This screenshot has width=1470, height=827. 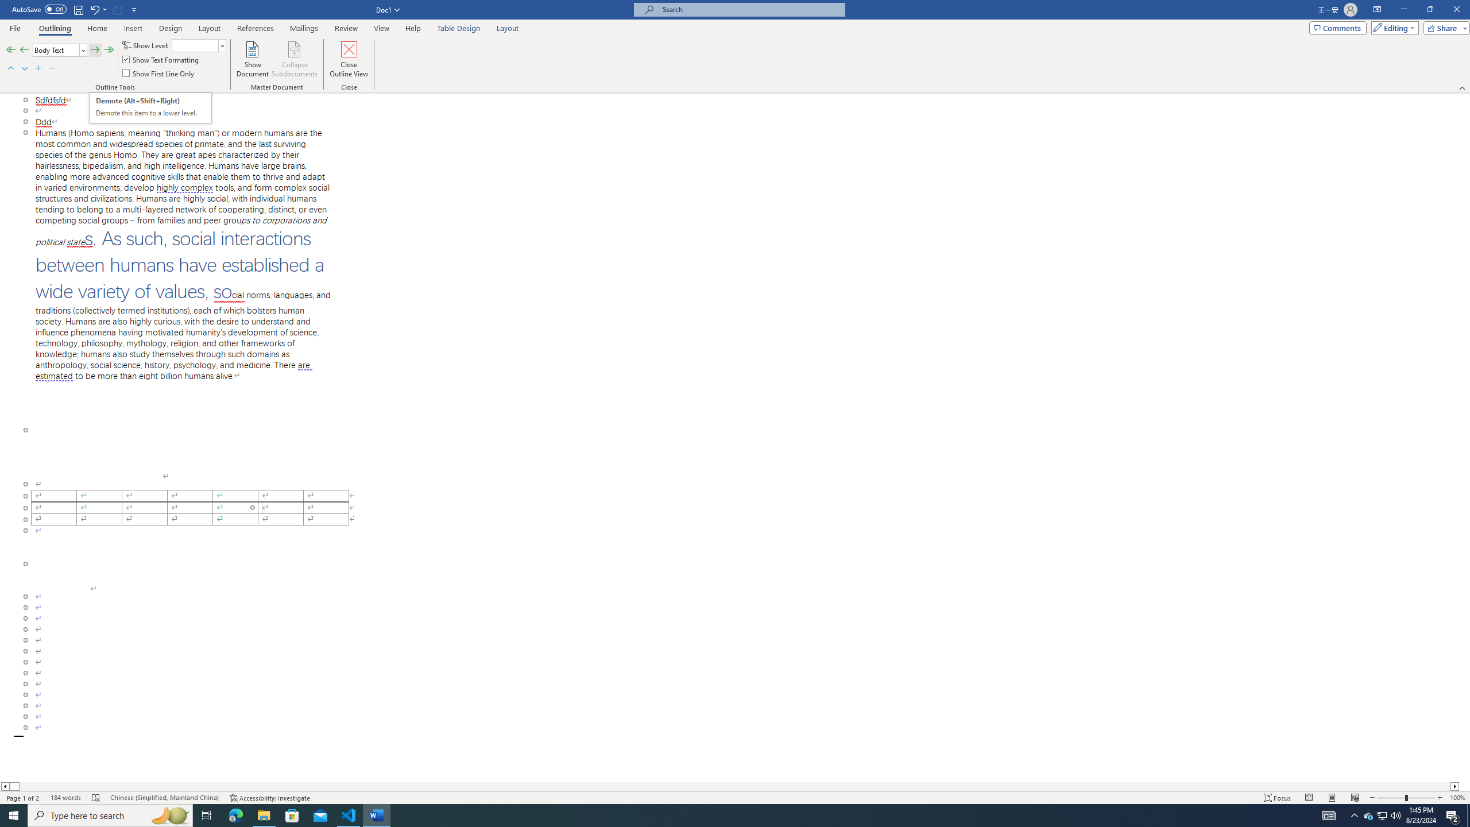 I want to click on Undo Row Height Spinner, so click(x=94, y=9).